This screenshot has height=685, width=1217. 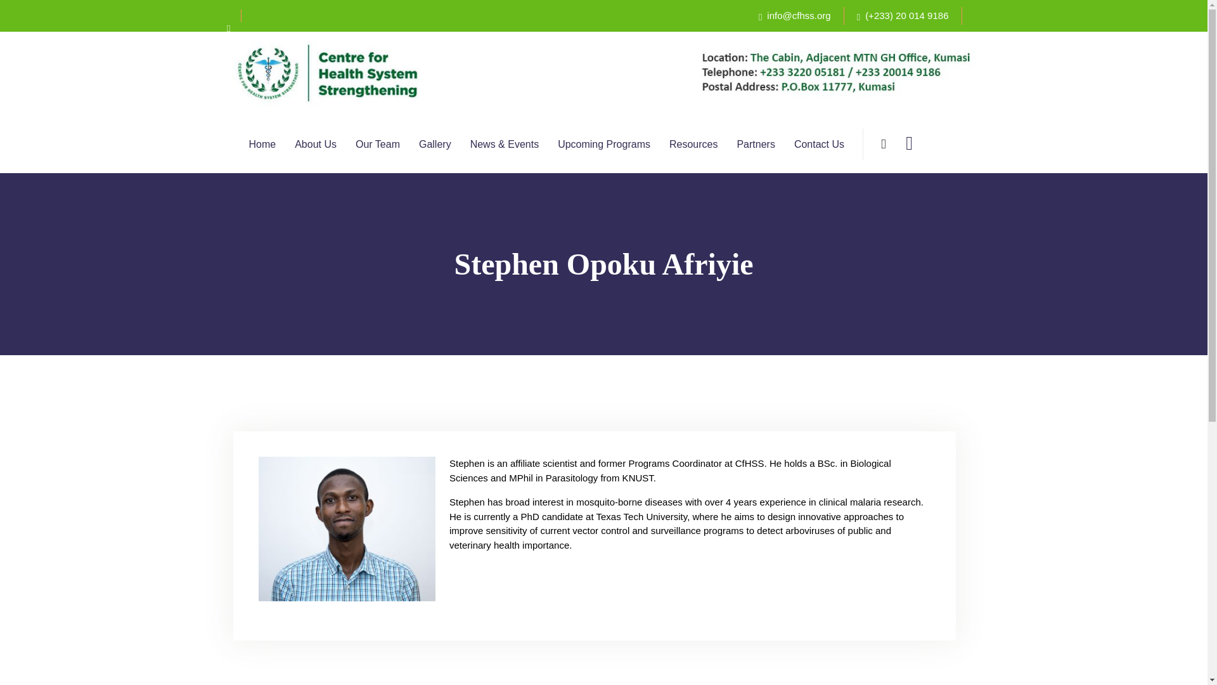 I want to click on Contact Us, so click(x=819, y=145).